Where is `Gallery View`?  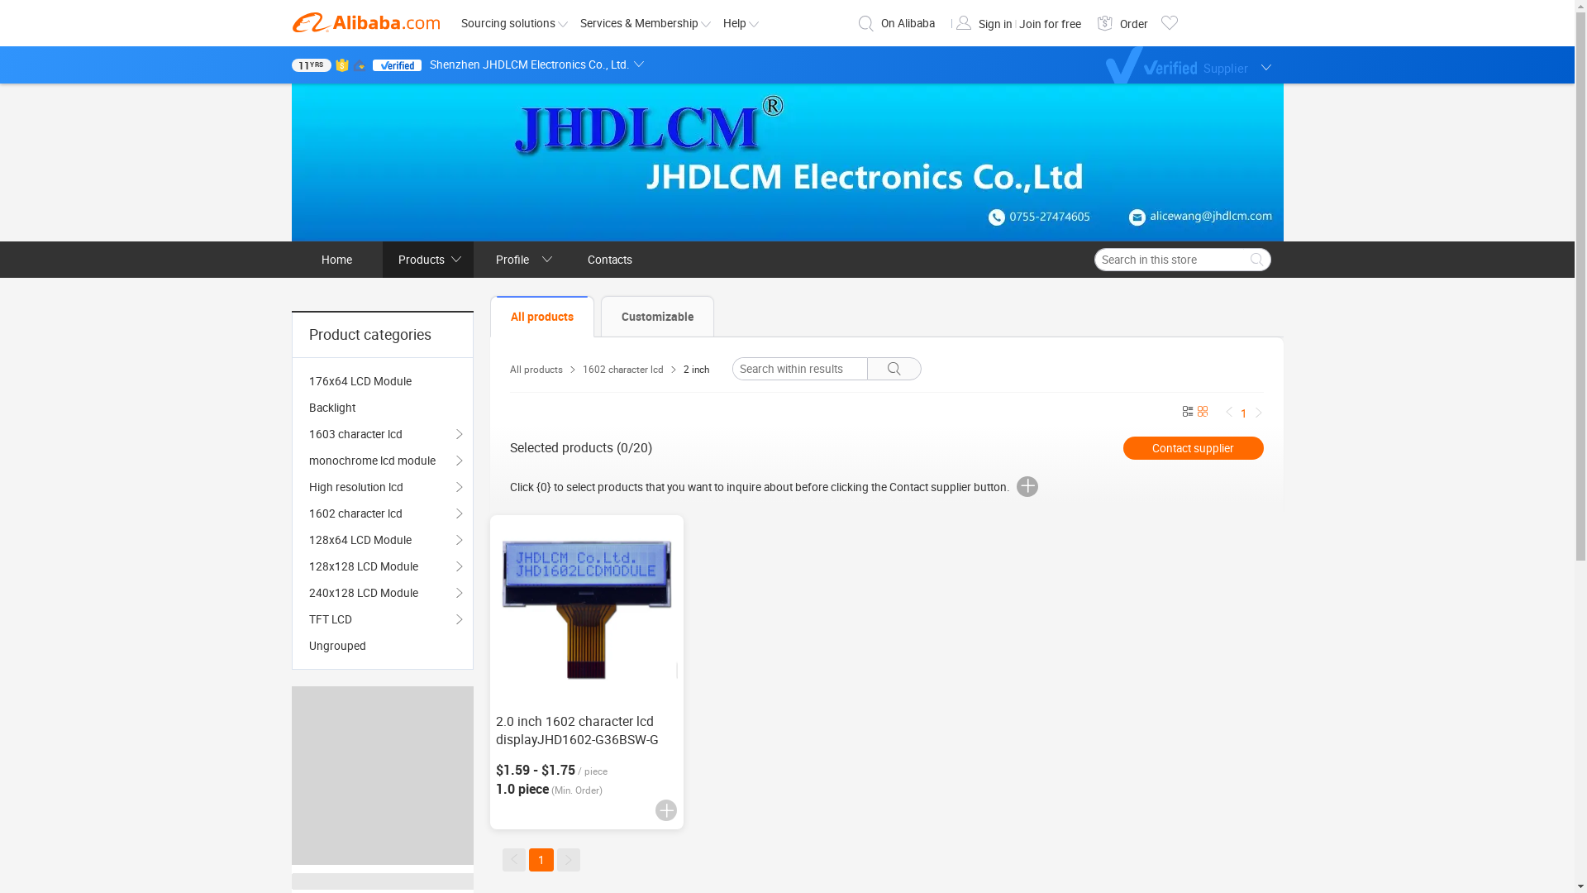 Gallery View is located at coordinates (1202, 413).